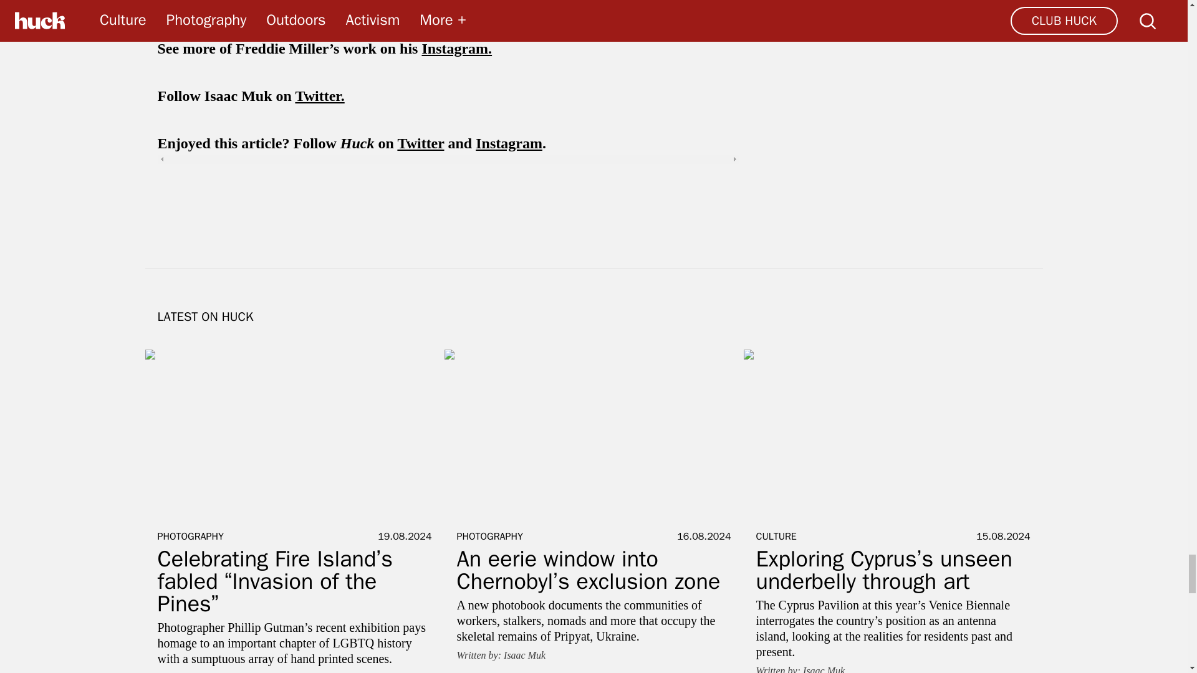  I want to click on Twitter., so click(319, 96).